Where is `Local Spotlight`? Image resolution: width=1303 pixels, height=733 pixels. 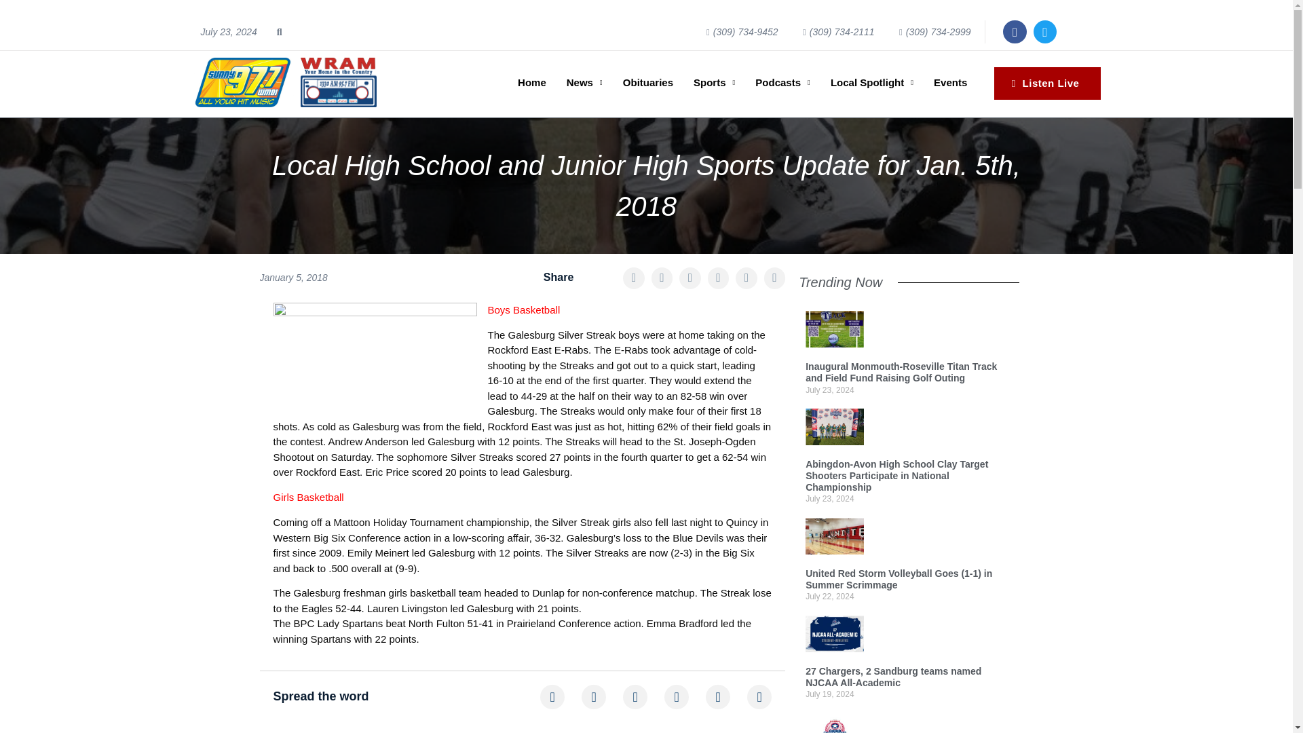 Local Spotlight is located at coordinates (872, 83).